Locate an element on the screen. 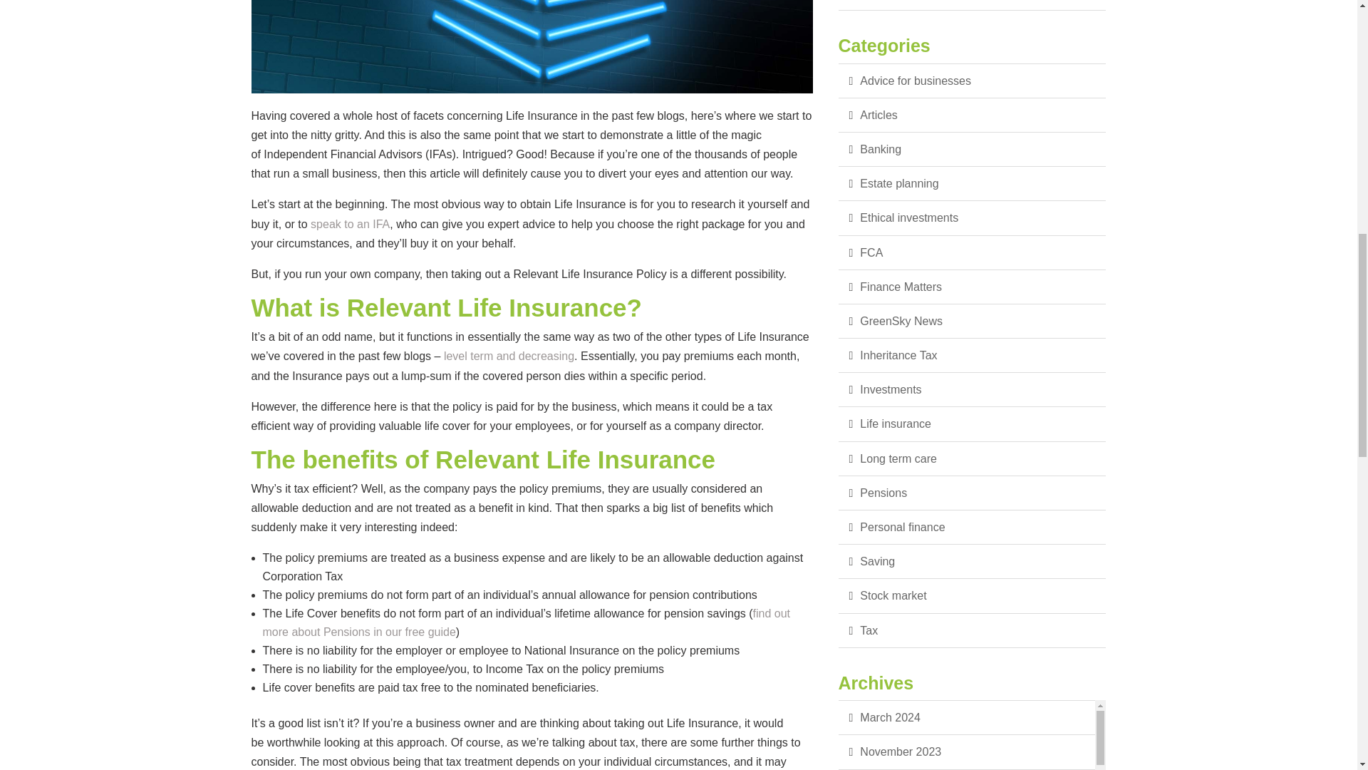  What Happens to Your State Pension When You Die? is located at coordinates (971, 6).